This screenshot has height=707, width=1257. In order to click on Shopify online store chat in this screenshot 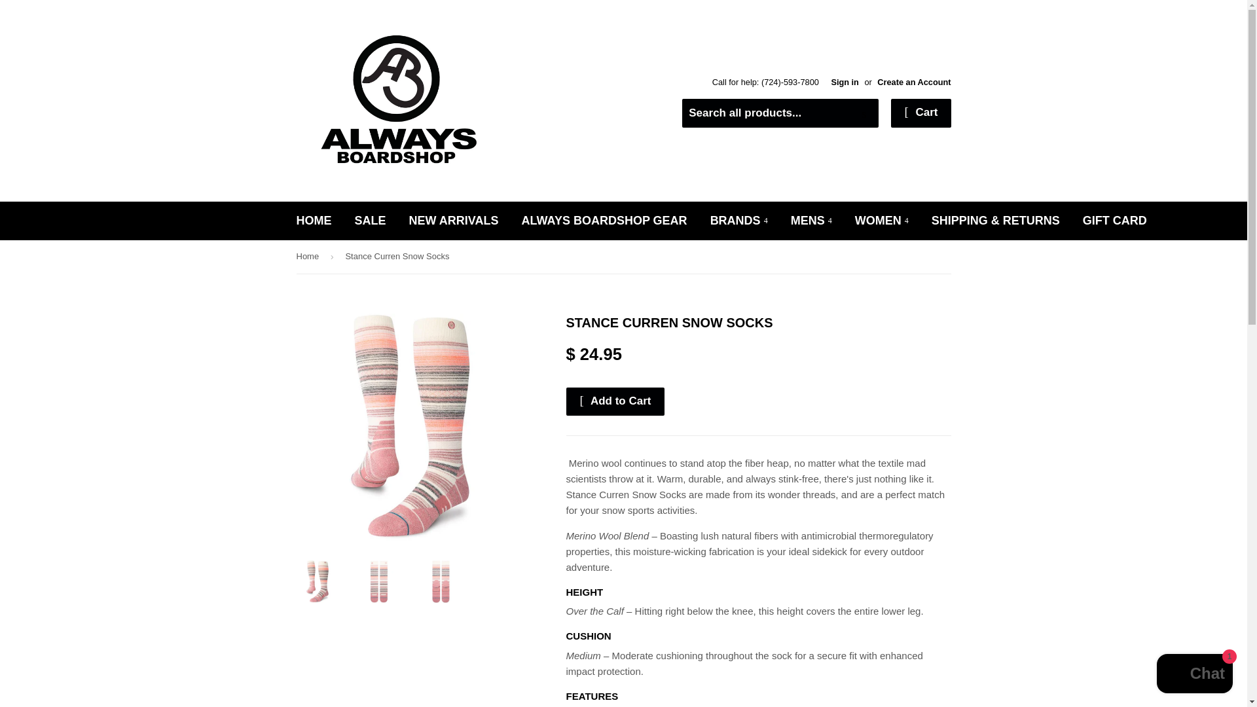, I will do `click(1194, 675)`.